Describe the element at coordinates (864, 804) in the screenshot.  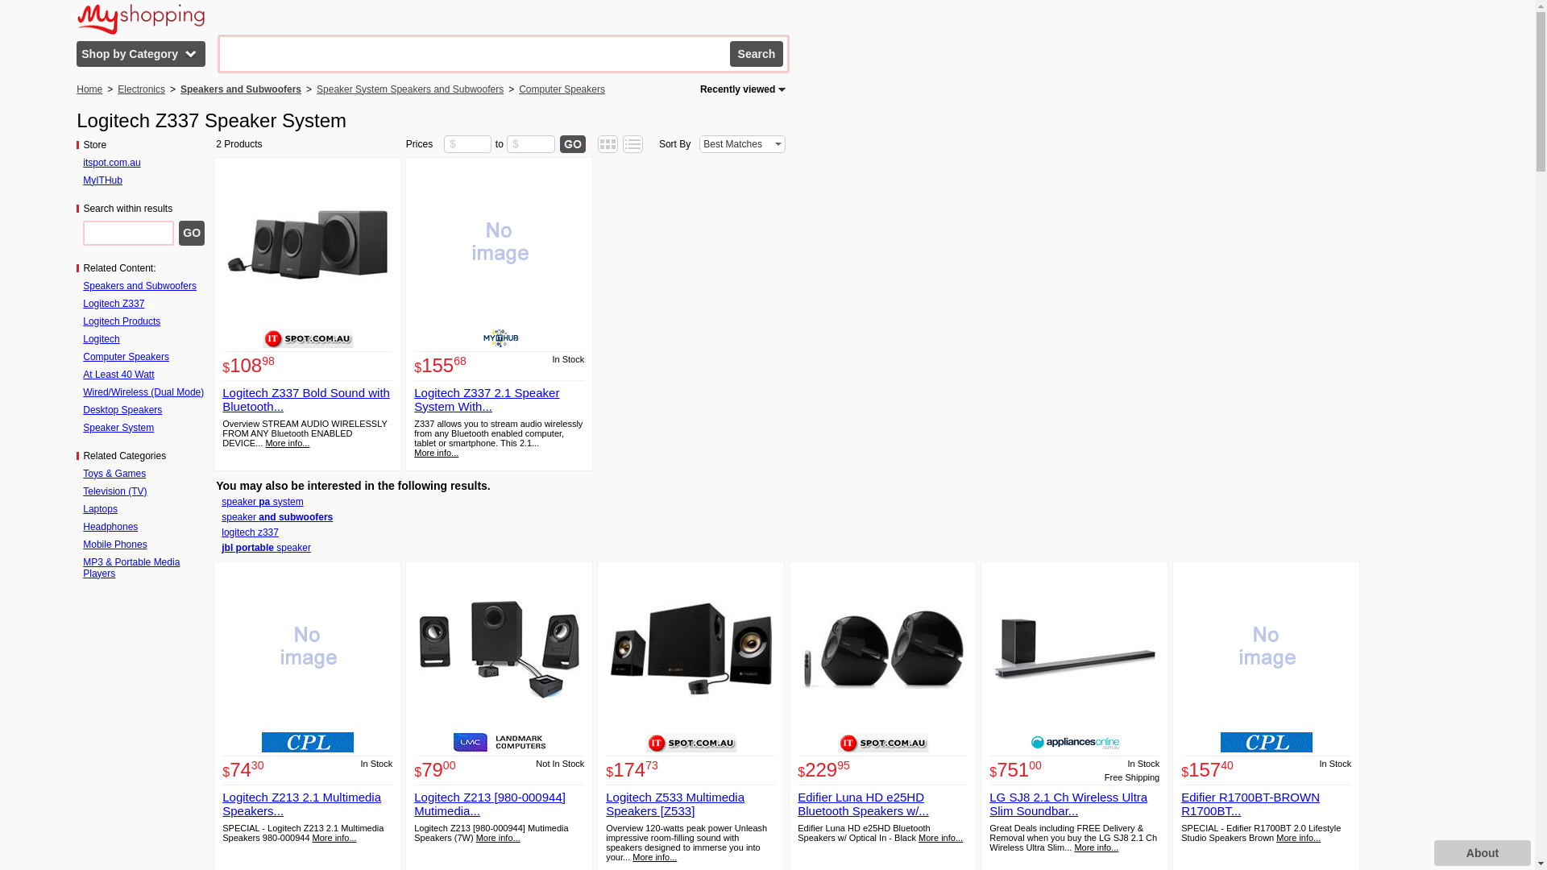
I see `Edifier Luna HD e25HD Bluetooth Speakers w/...` at that location.